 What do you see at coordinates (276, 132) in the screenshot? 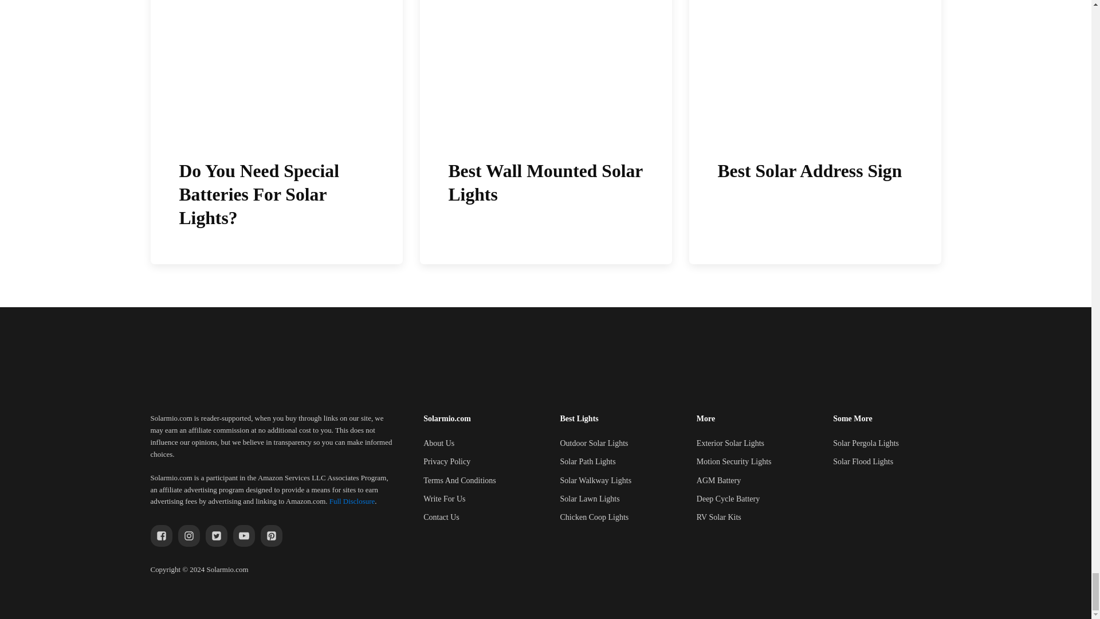
I see `Do You Need Special Batteries For Solar Lights?` at bounding box center [276, 132].